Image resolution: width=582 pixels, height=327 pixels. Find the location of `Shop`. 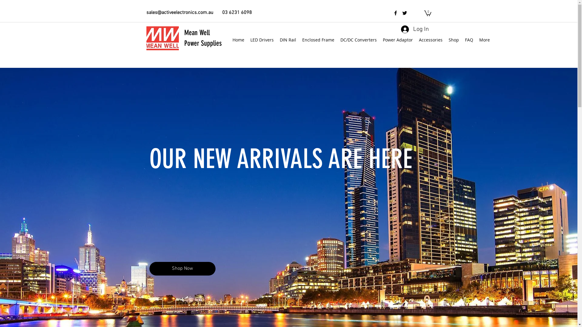

Shop is located at coordinates (454, 40).